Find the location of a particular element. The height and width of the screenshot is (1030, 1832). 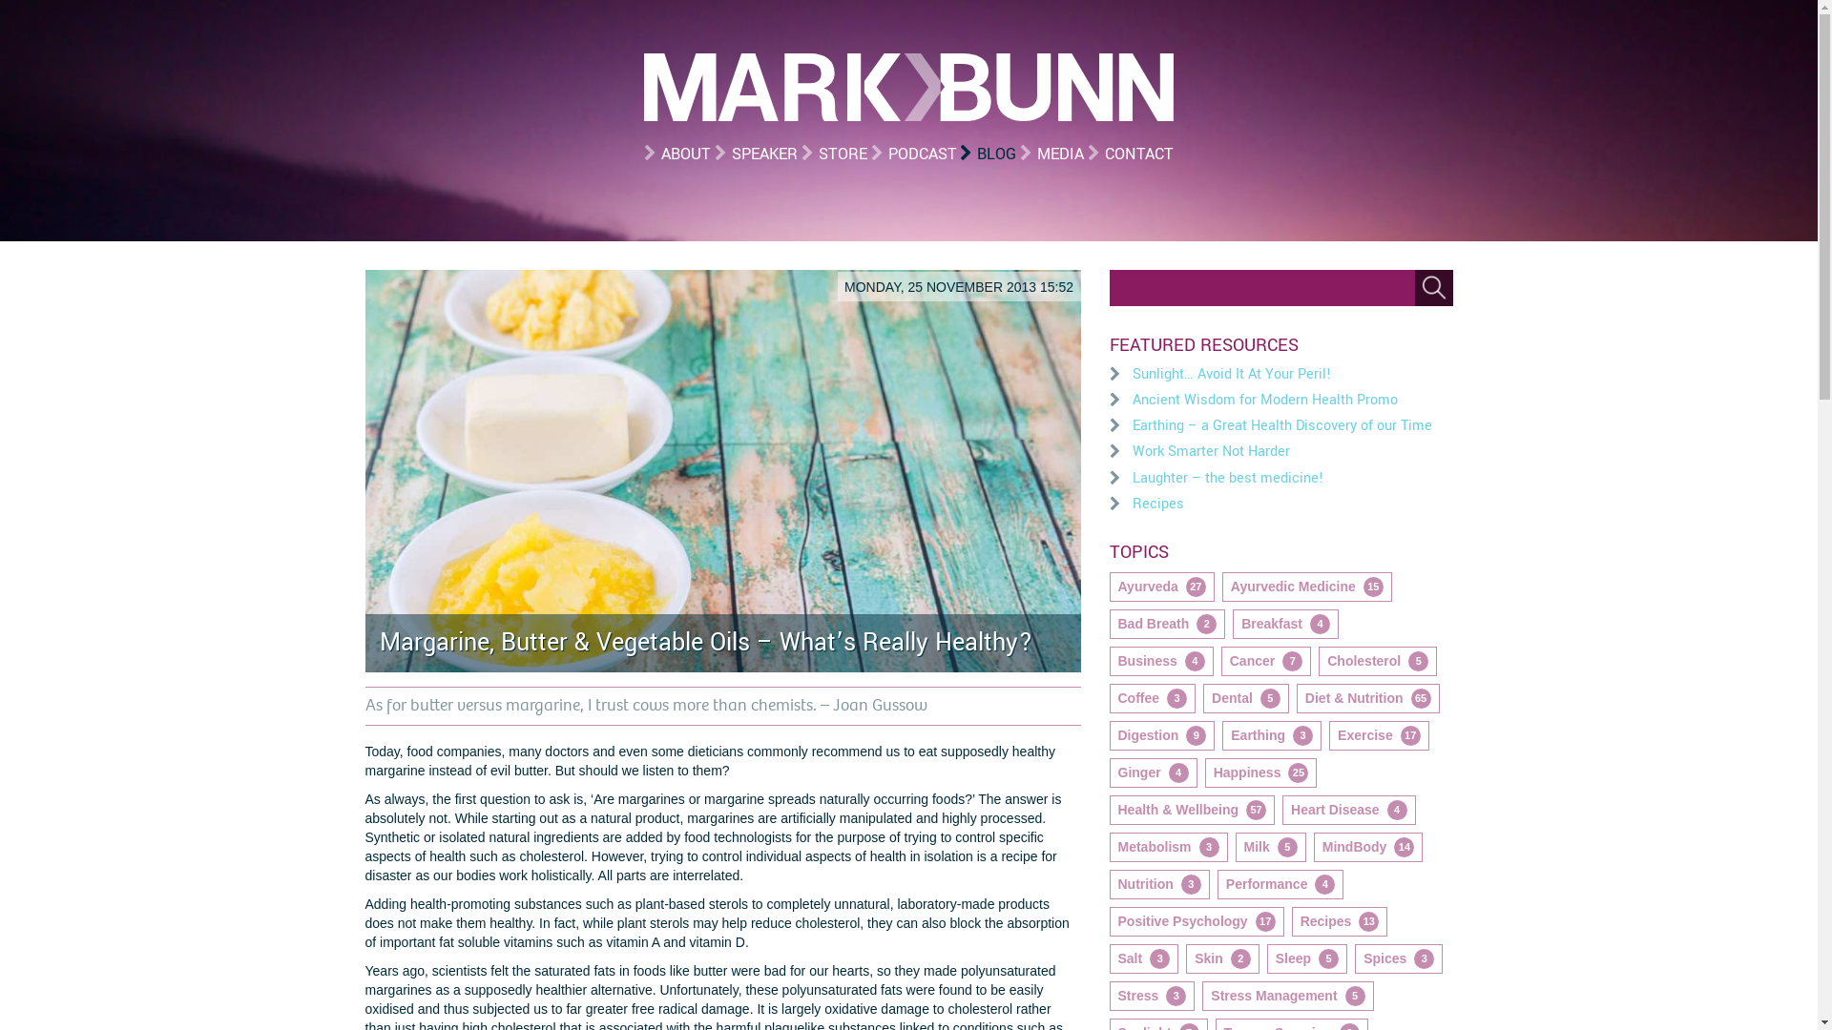

Diet & Nutrition
65 is located at coordinates (1368, 698).